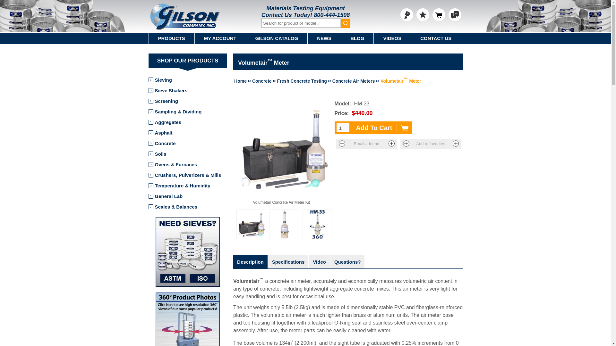 The image size is (616, 346). Describe the element at coordinates (343, 128) in the screenshot. I see `1` at that location.